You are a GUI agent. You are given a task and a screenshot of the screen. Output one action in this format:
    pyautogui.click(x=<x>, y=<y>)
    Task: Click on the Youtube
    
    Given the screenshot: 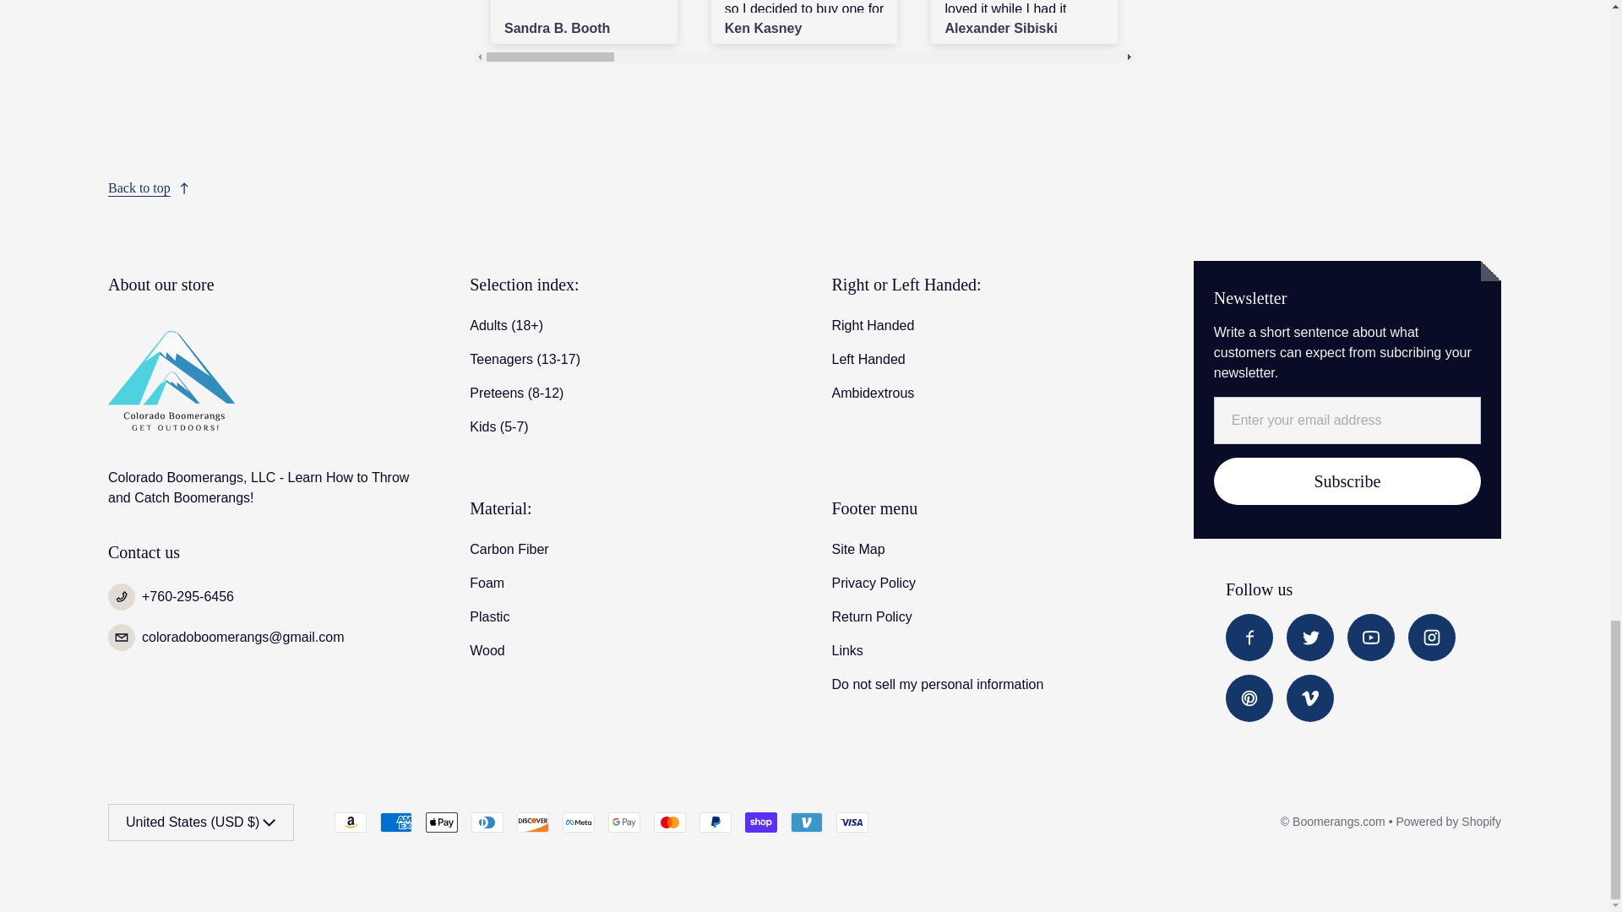 What is the action you would take?
    pyautogui.click(x=1371, y=637)
    